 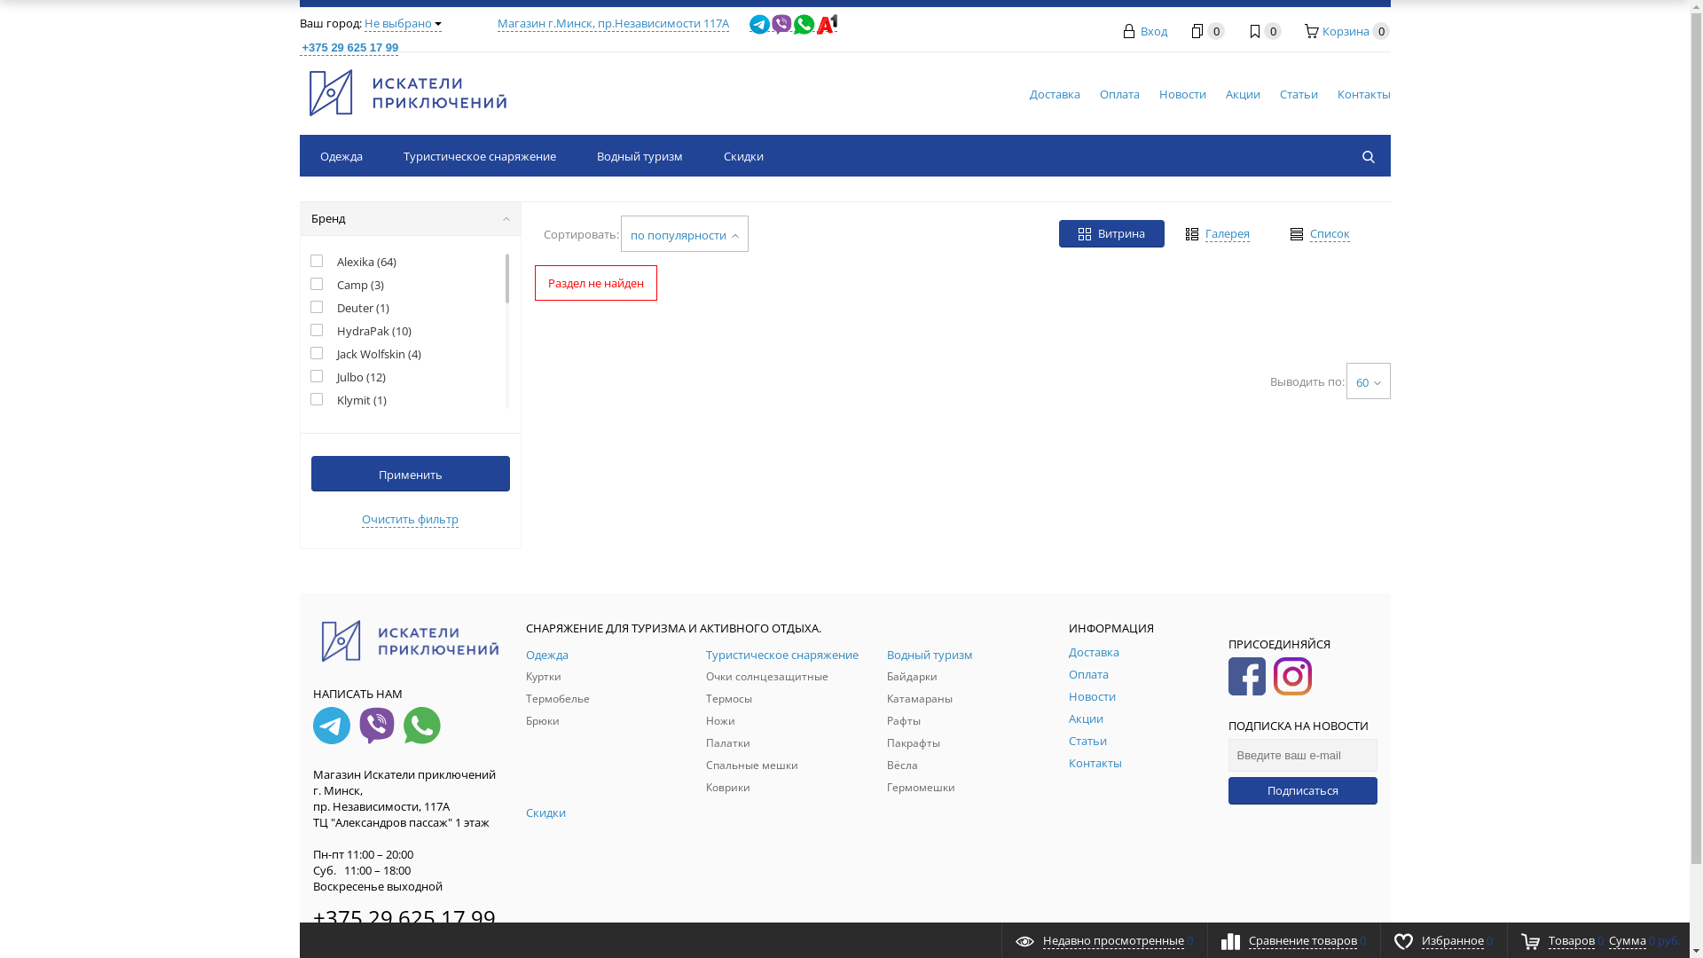 What do you see at coordinates (404, 917) in the screenshot?
I see `+375 29 625 17 99` at bounding box center [404, 917].